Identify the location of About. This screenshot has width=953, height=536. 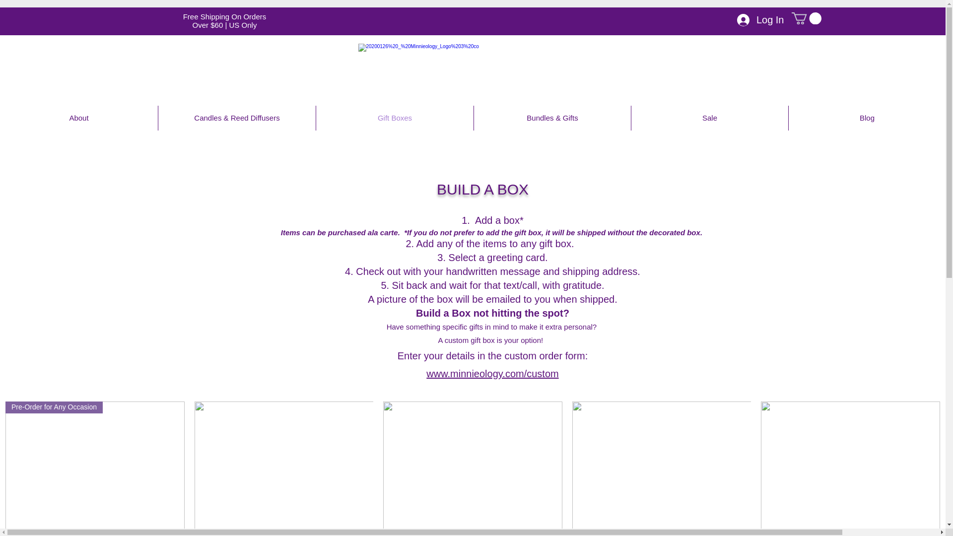
(79, 118).